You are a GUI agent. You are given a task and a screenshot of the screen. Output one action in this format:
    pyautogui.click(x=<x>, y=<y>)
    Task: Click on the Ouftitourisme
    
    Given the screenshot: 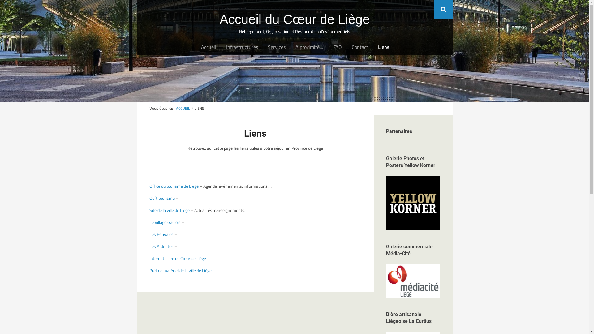 What is the action you would take?
    pyautogui.click(x=162, y=198)
    